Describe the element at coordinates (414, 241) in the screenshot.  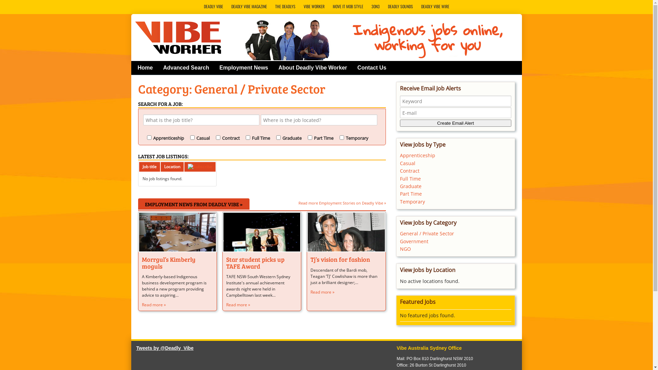
I see `Government` at that location.